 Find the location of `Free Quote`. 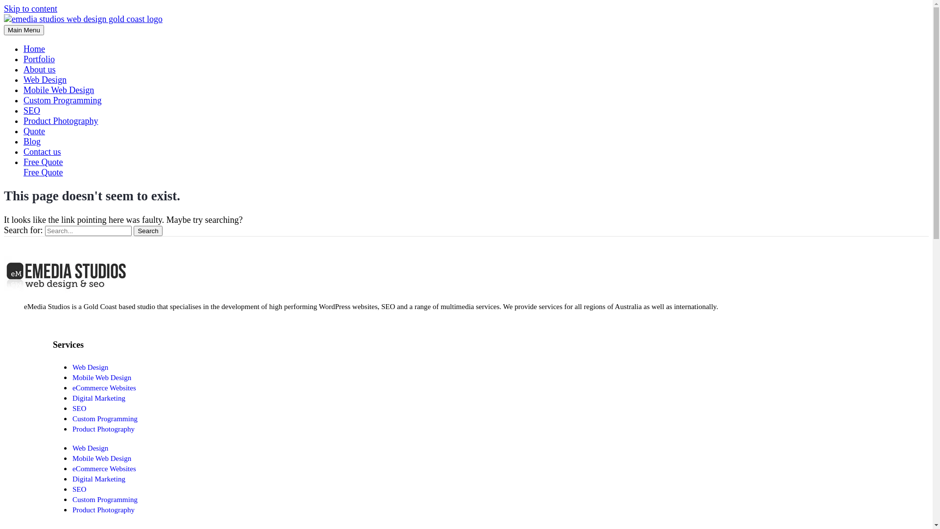

Free Quote is located at coordinates (43, 172).